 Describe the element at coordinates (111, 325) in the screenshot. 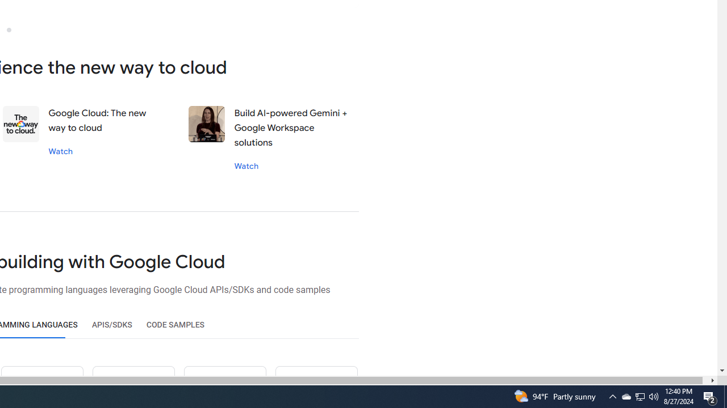

I see `APIS/SDKS` at that location.